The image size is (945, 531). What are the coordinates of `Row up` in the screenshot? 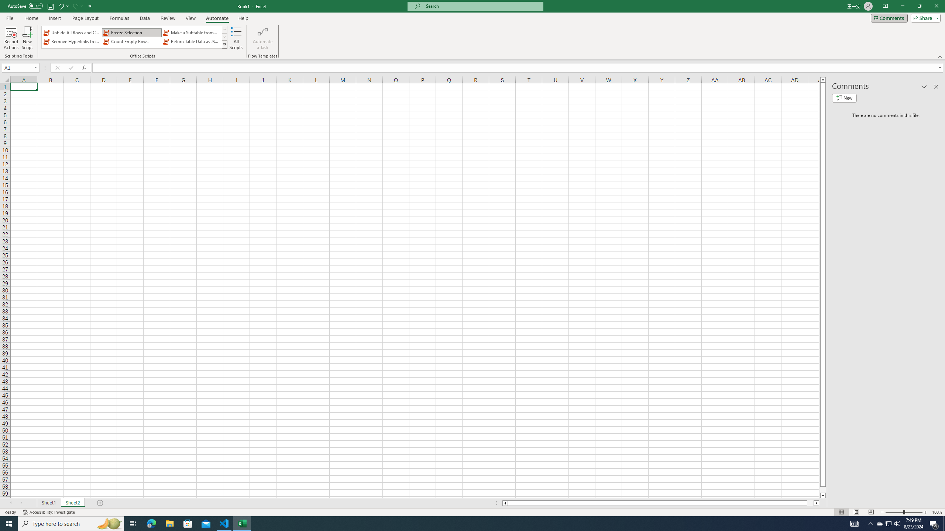 It's located at (224, 29).